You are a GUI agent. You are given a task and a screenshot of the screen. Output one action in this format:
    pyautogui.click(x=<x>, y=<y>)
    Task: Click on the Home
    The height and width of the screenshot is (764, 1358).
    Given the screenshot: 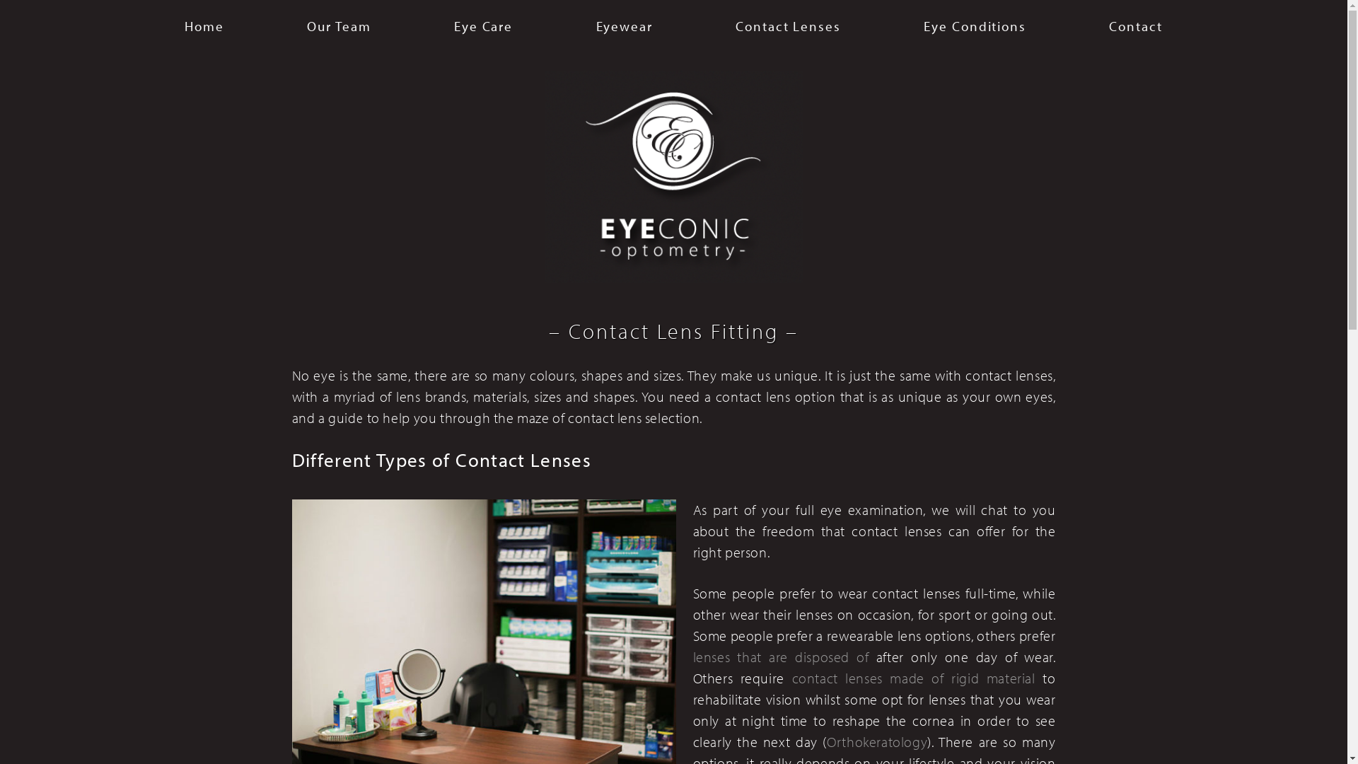 What is the action you would take?
    pyautogui.click(x=204, y=26)
    